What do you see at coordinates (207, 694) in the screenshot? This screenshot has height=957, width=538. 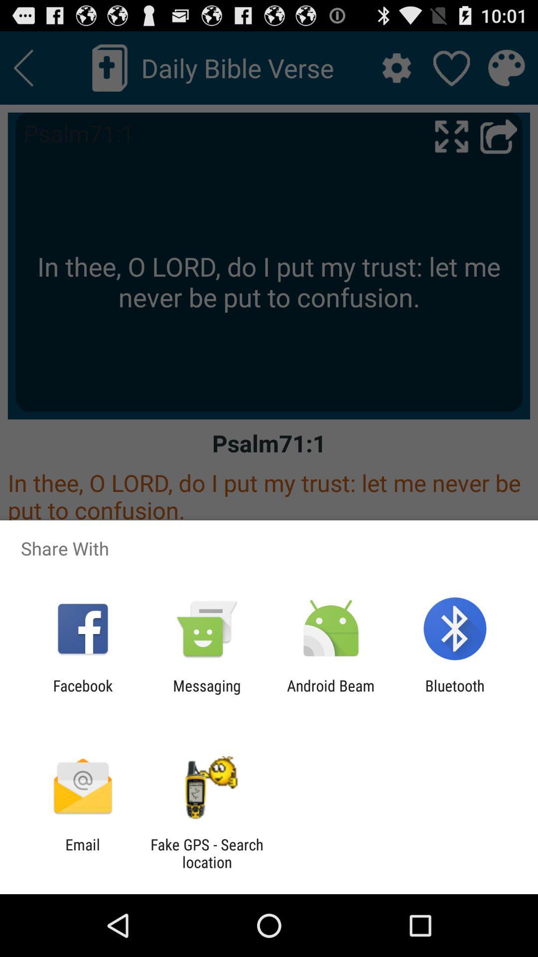 I see `turn off the app to the left of the android beam app` at bounding box center [207, 694].